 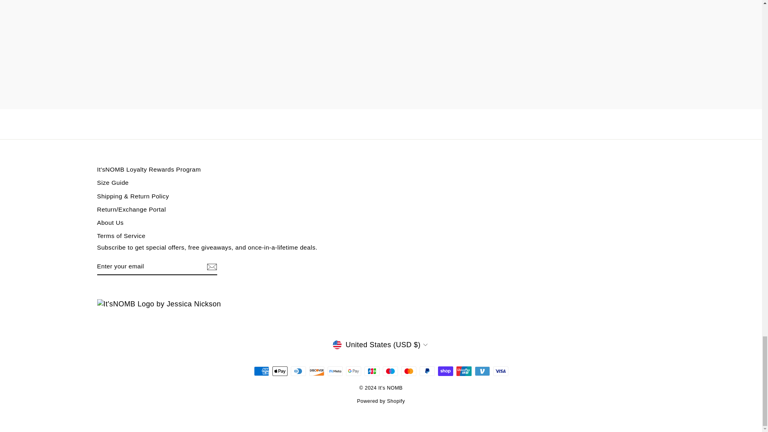 What do you see at coordinates (298, 371) in the screenshot?
I see `Diners Club` at bounding box center [298, 371].